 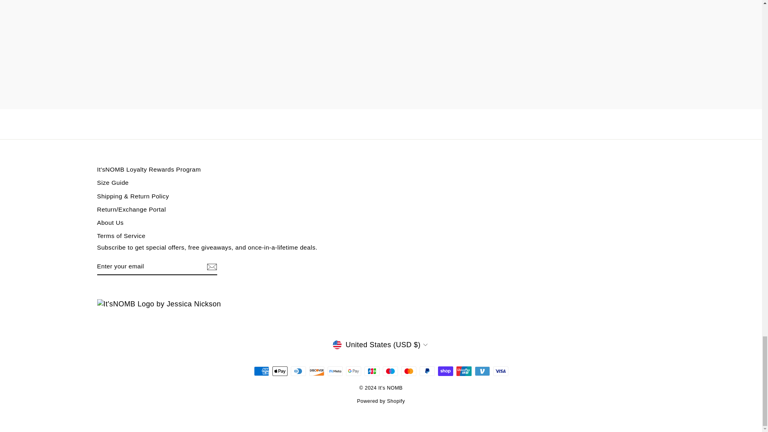 What do you see at coordinates (298, 371) in the screenshot?
I see `Diners Club` at bounding box center [298, 371].